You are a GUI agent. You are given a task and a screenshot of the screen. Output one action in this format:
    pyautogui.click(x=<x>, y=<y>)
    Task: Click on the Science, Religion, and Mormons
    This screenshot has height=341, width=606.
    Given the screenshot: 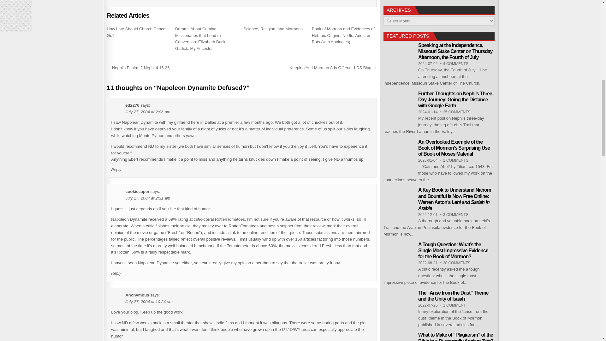 What is the action you would take?
    pyautogui.click(x=273, y=29)
    